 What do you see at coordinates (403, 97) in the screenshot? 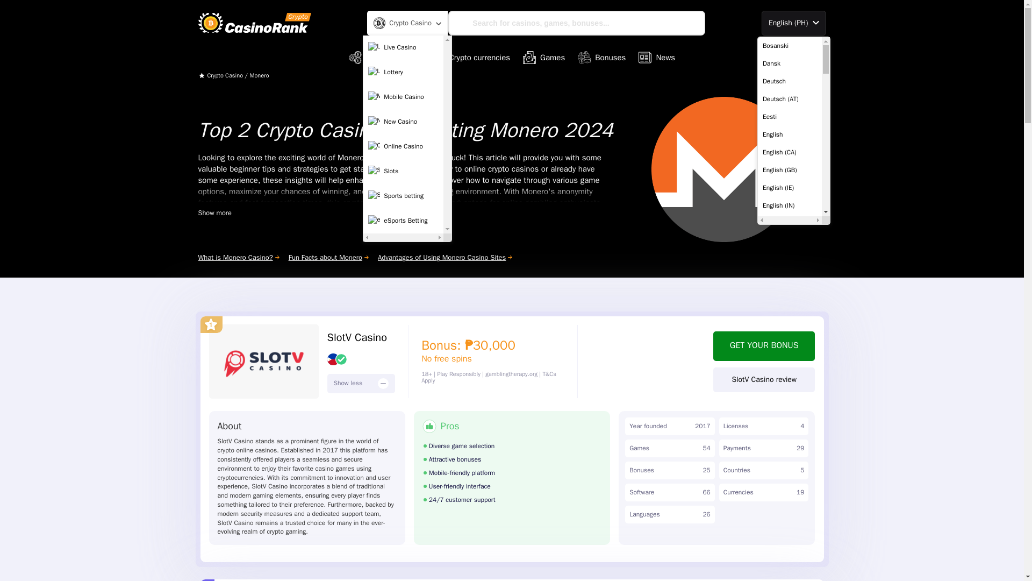
I see `Mobile Casino` at bounding box center [403, 97].